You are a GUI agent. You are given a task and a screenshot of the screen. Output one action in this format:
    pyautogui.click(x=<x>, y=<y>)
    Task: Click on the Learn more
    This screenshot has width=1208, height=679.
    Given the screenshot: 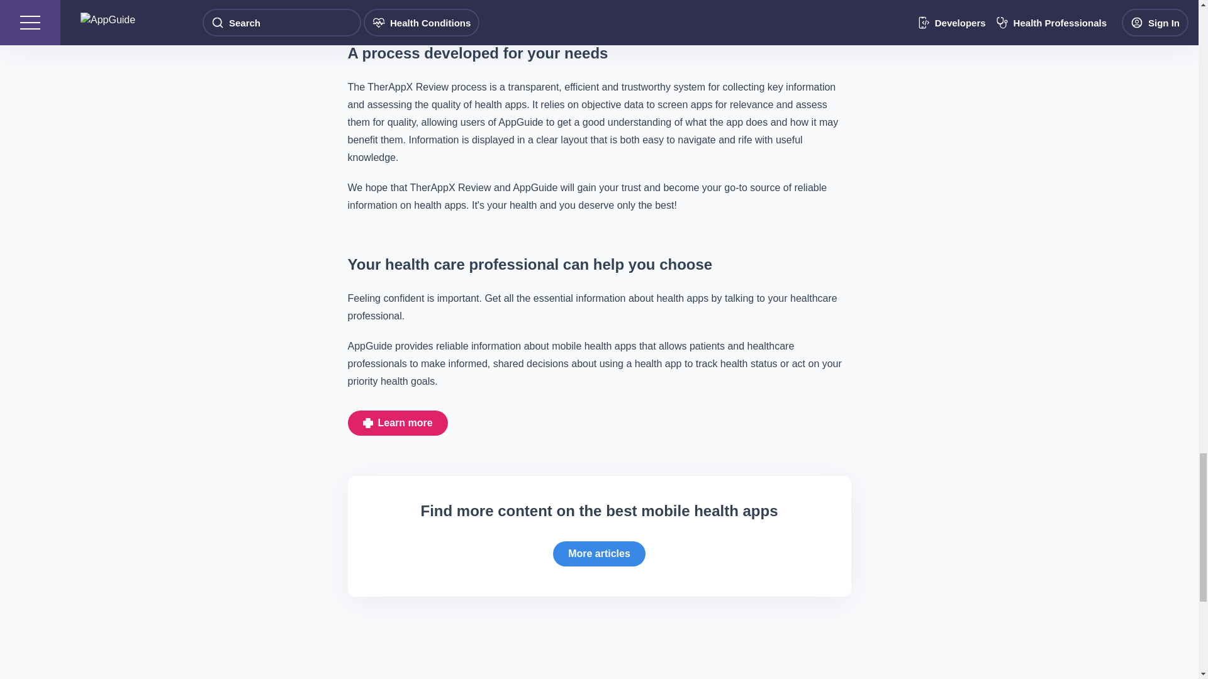 What is the action you would take?
    pyautogui.click(x=397, y=423)
    